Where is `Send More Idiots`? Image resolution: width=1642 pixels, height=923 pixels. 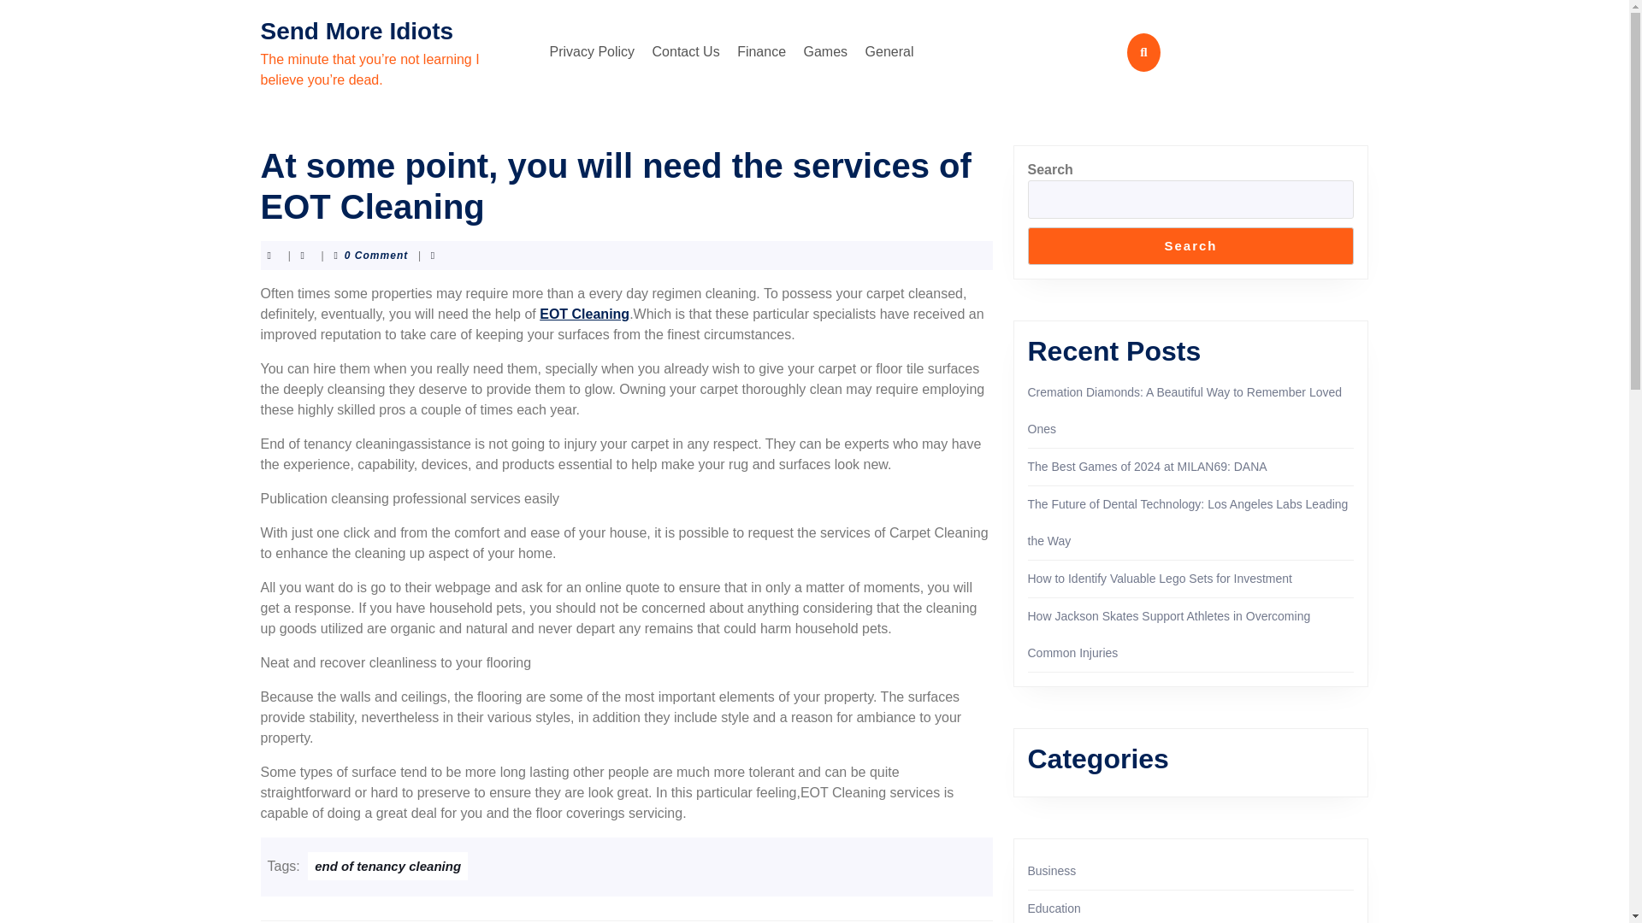 Send More Idiots is located at coordinates (826, 52).